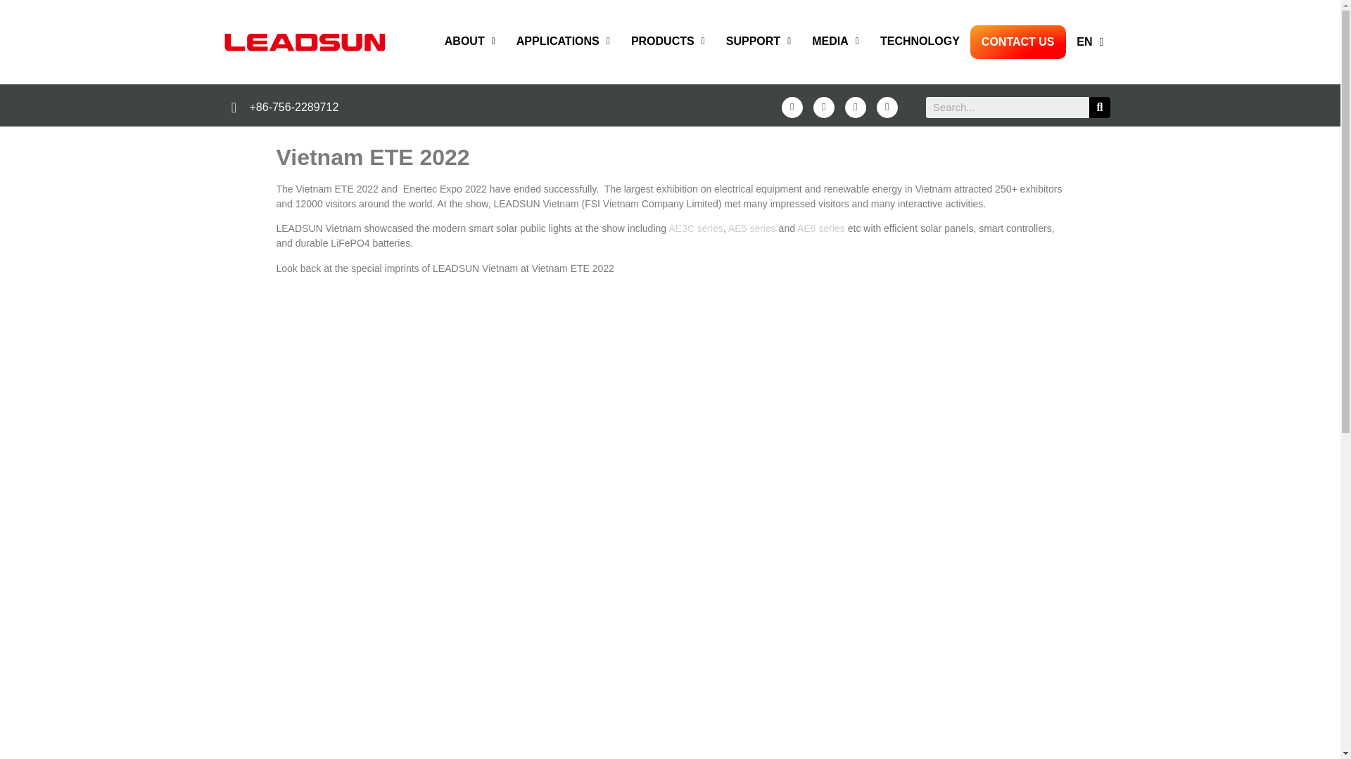  I want to click on APPLICATIONS, so click(563, 41).